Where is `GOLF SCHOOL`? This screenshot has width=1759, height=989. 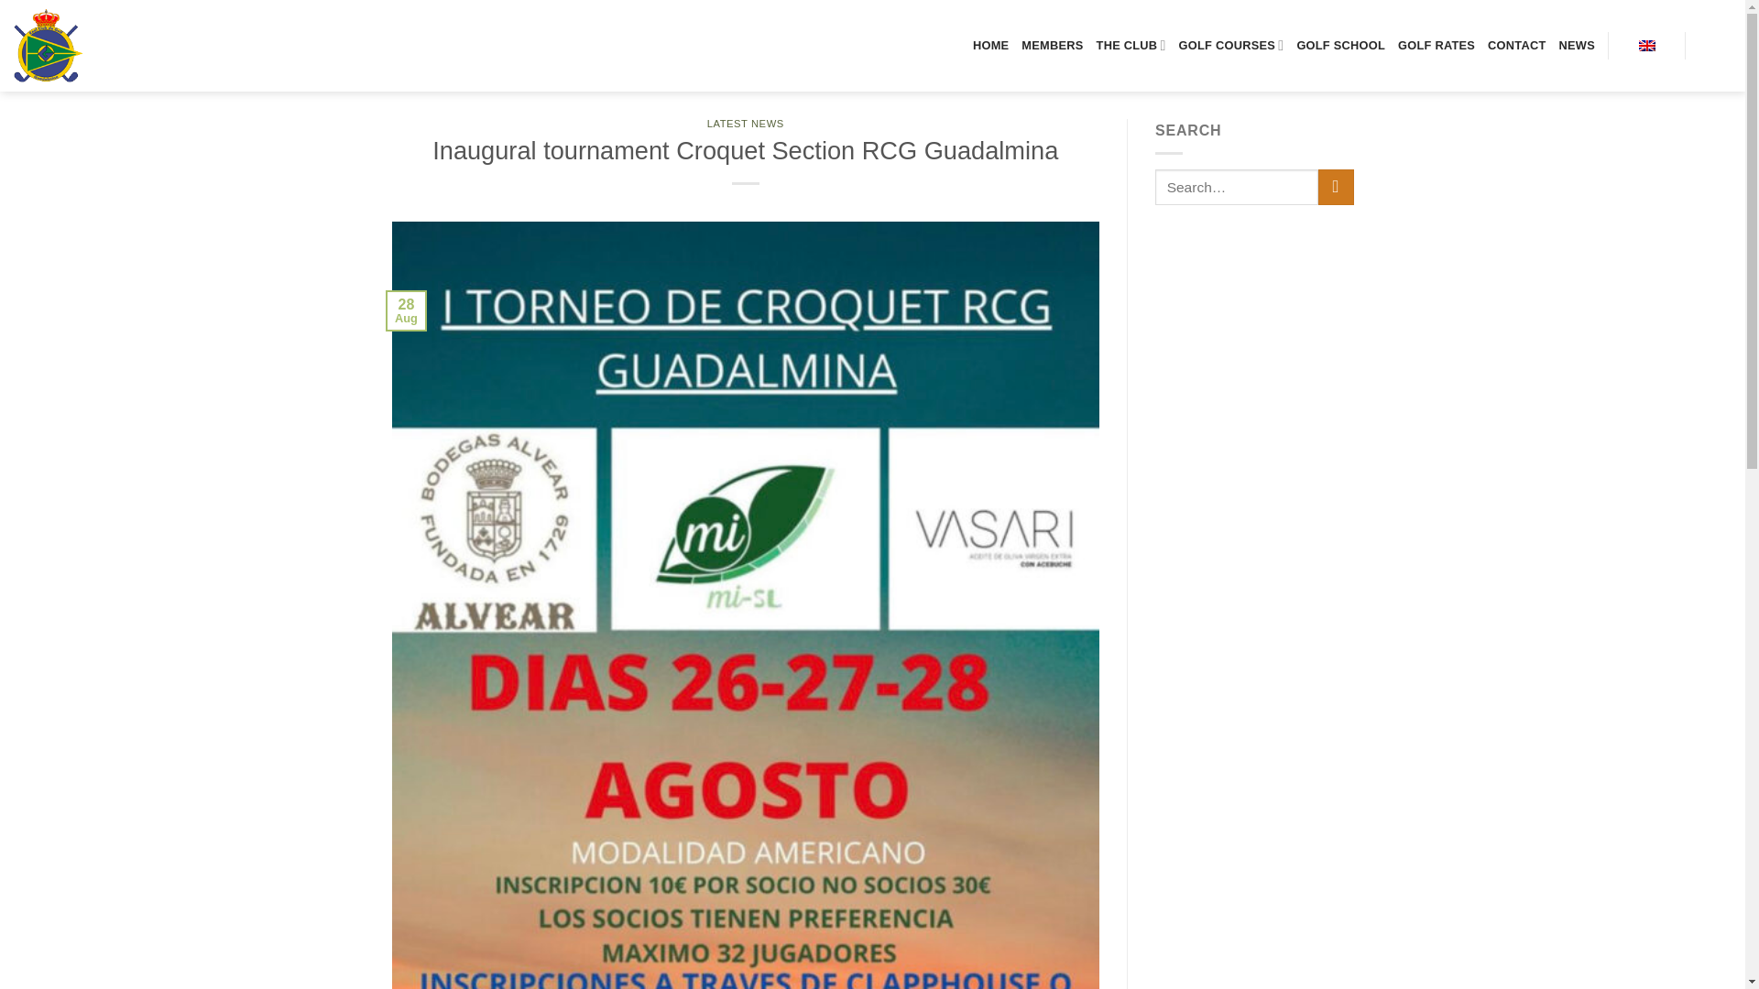 GOLF SCHOOL is located at coordinates (1341, 46).